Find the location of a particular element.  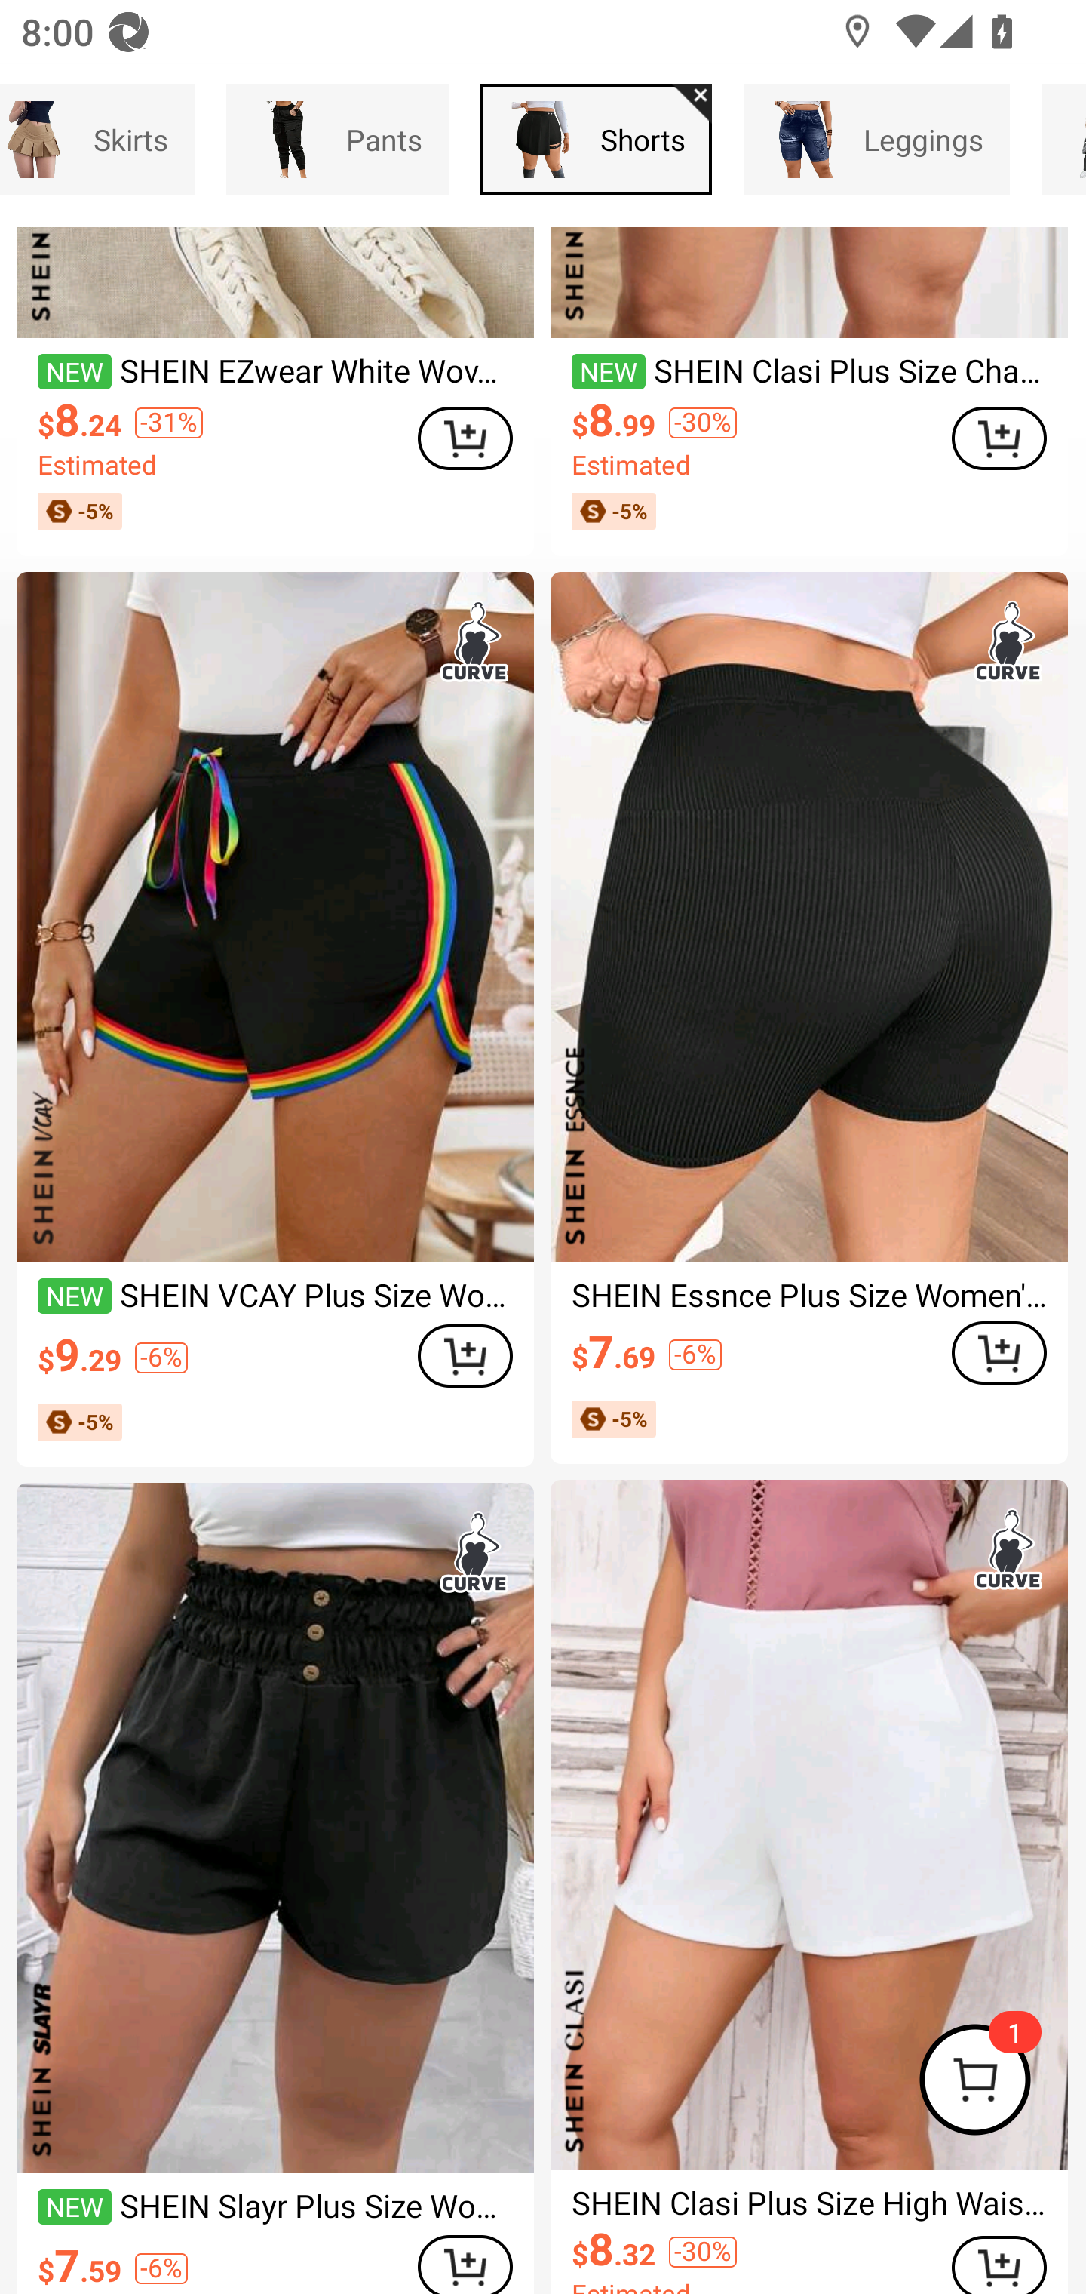

Leggings is located at coordinates (876, 140).